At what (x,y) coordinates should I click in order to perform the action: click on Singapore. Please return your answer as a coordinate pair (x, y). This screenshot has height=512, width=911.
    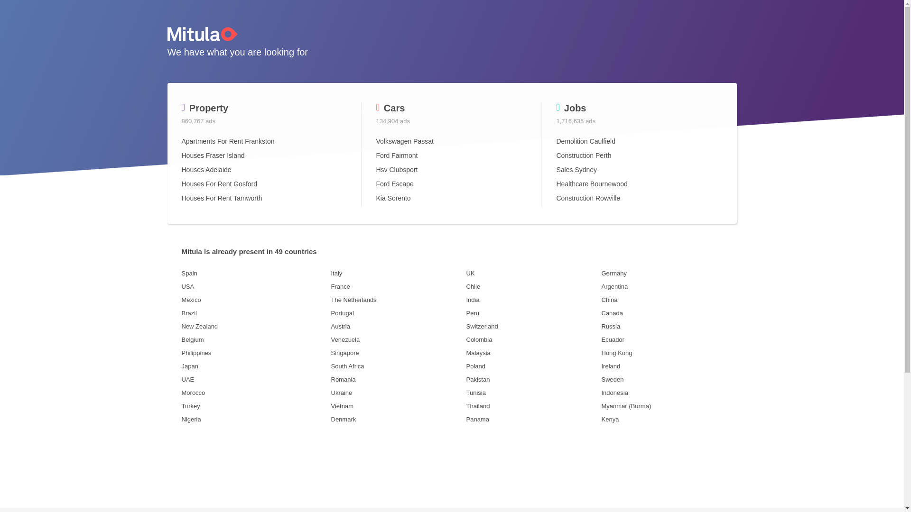
    Looking at the image, I should click on (392, 353).